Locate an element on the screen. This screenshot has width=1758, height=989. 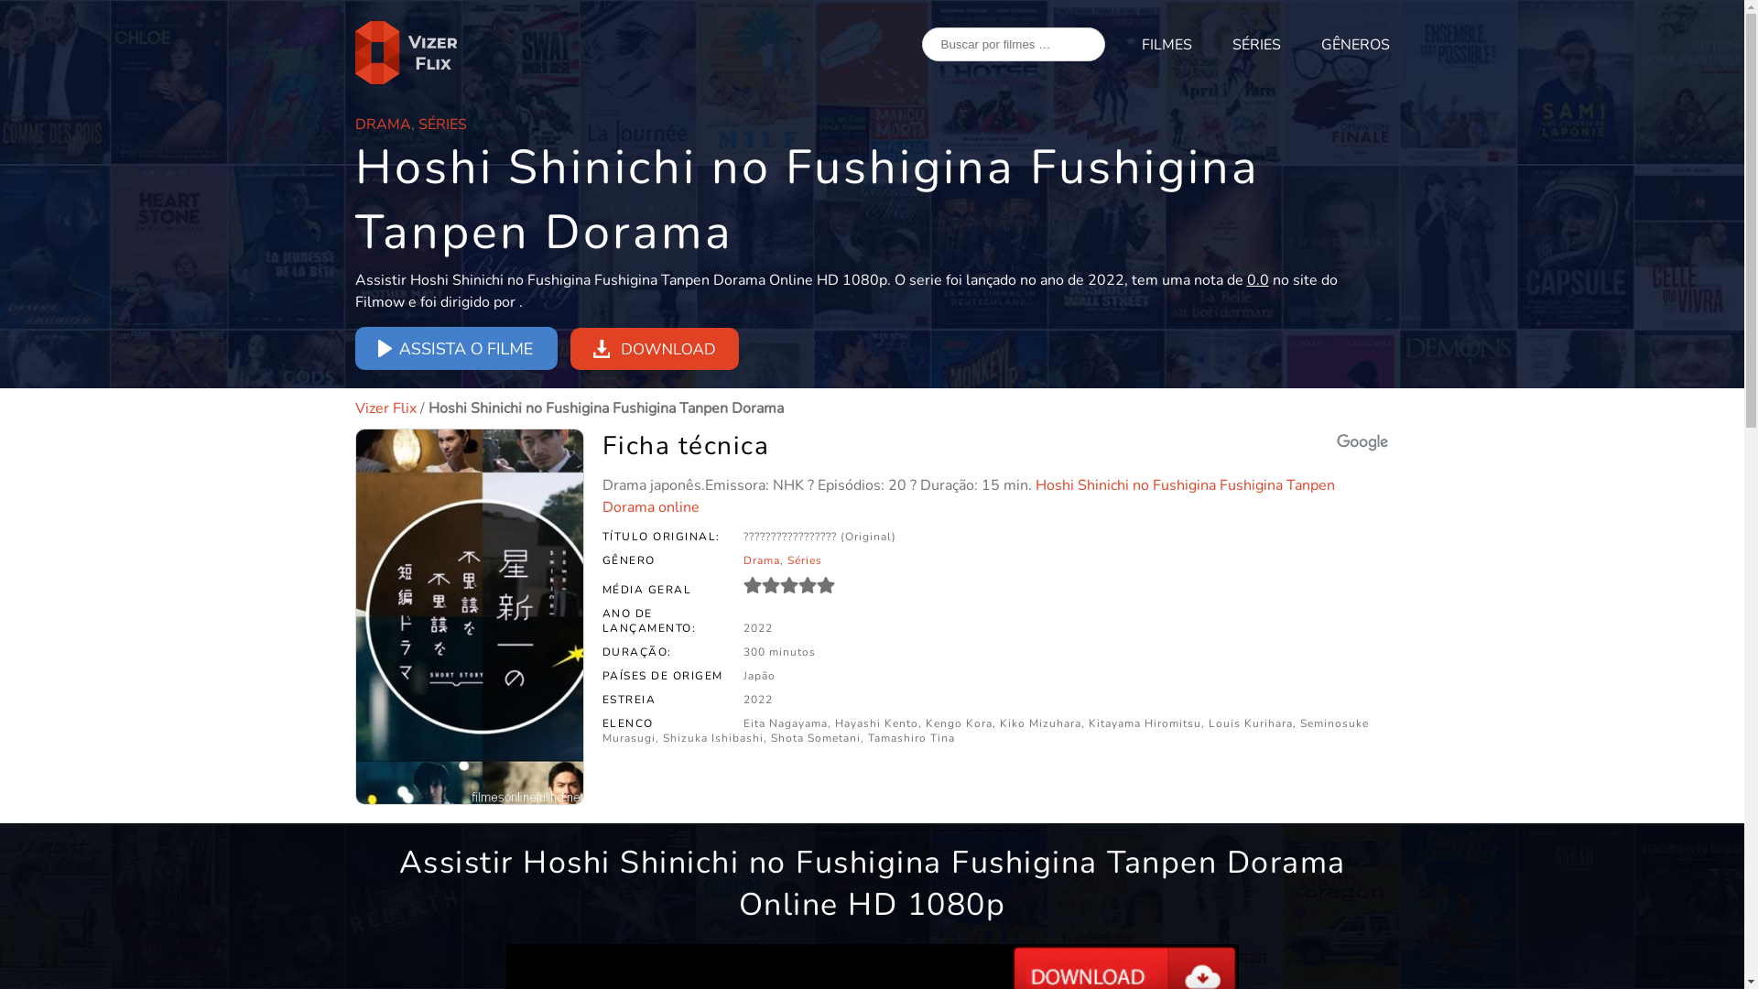
DRAMA is located at coordinates (383, 125).